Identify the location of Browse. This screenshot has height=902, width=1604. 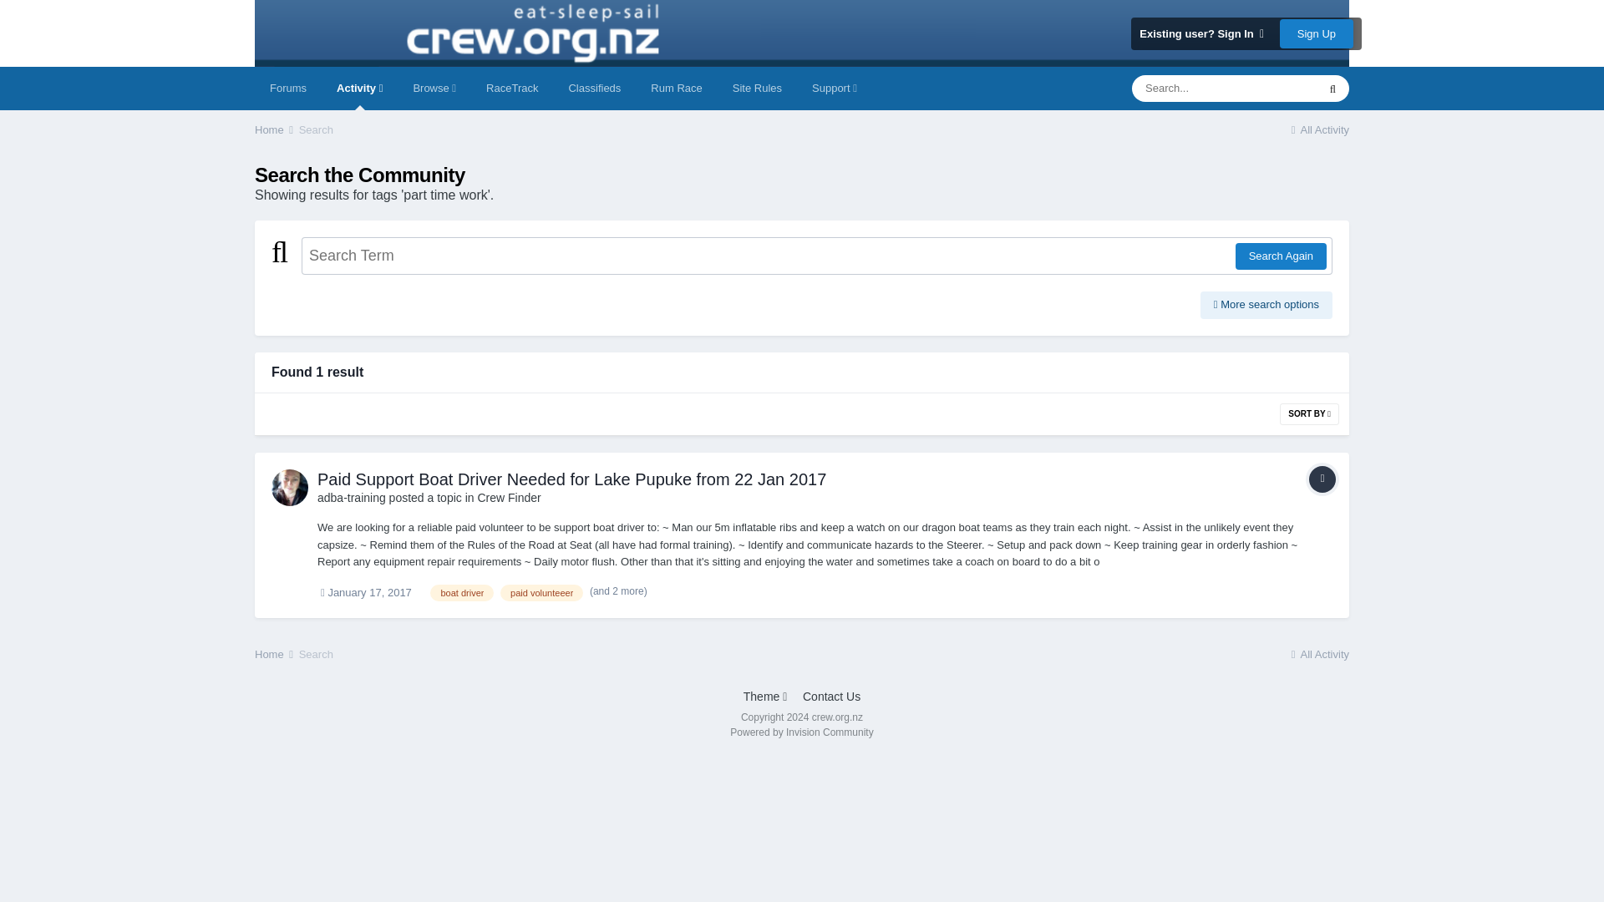
(434, 88).